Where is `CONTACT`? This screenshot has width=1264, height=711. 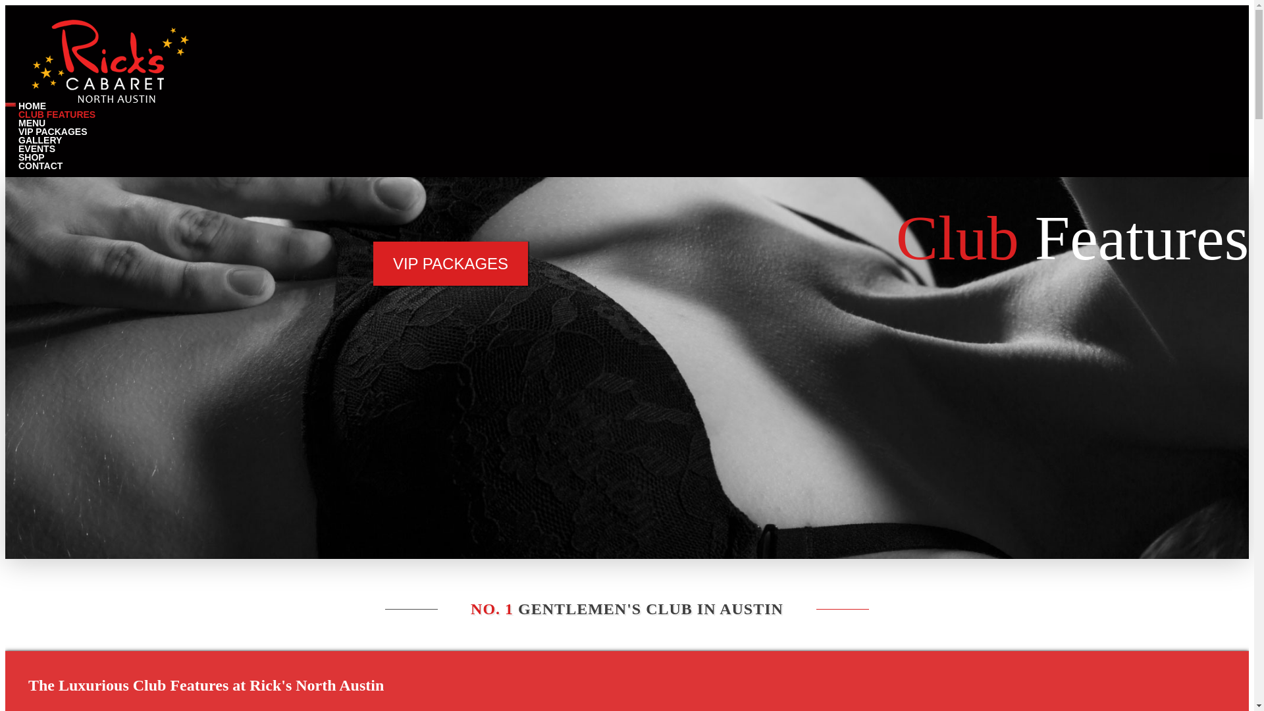 CONTACT is located at coordinates (40, 159).